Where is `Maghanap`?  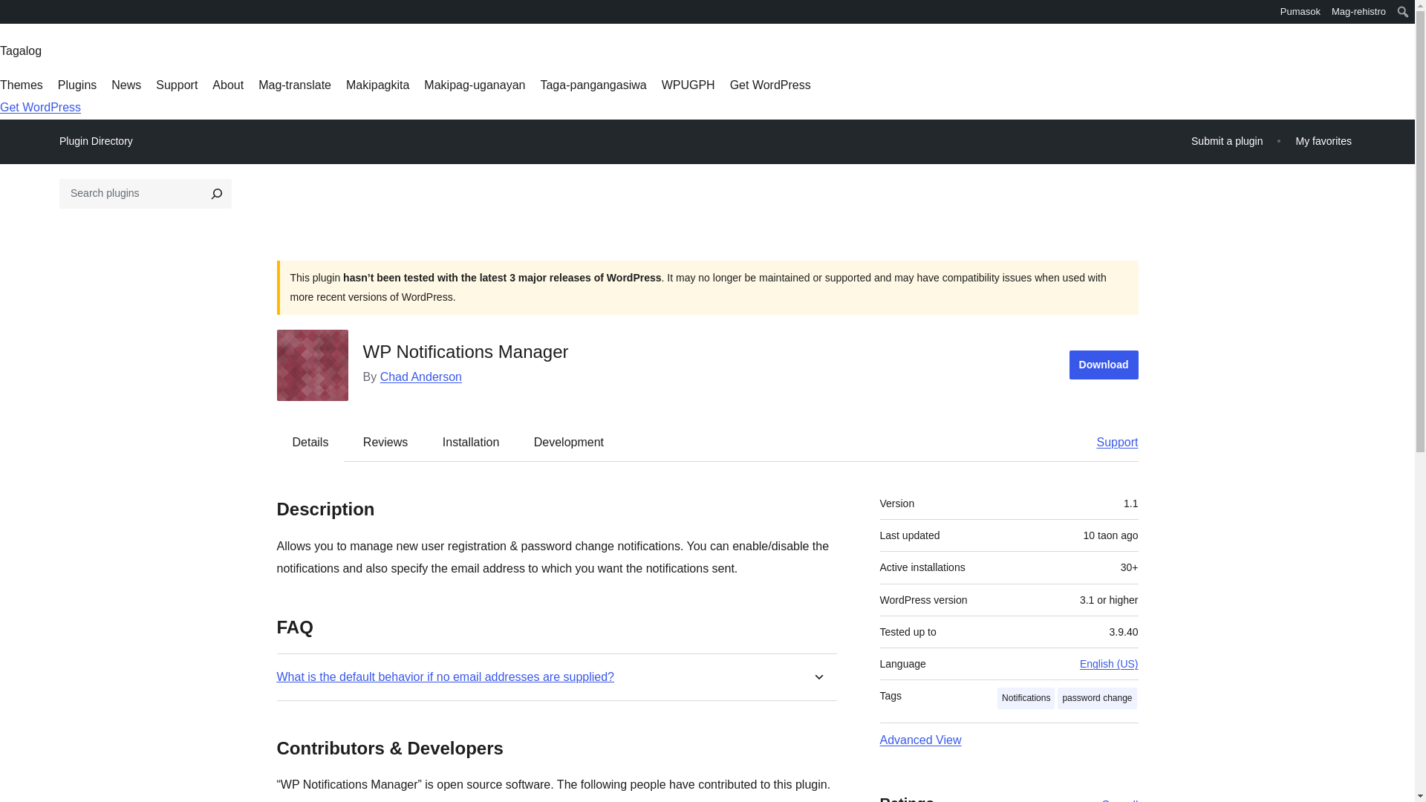 Maghanap is located at coordinates (24, 13).